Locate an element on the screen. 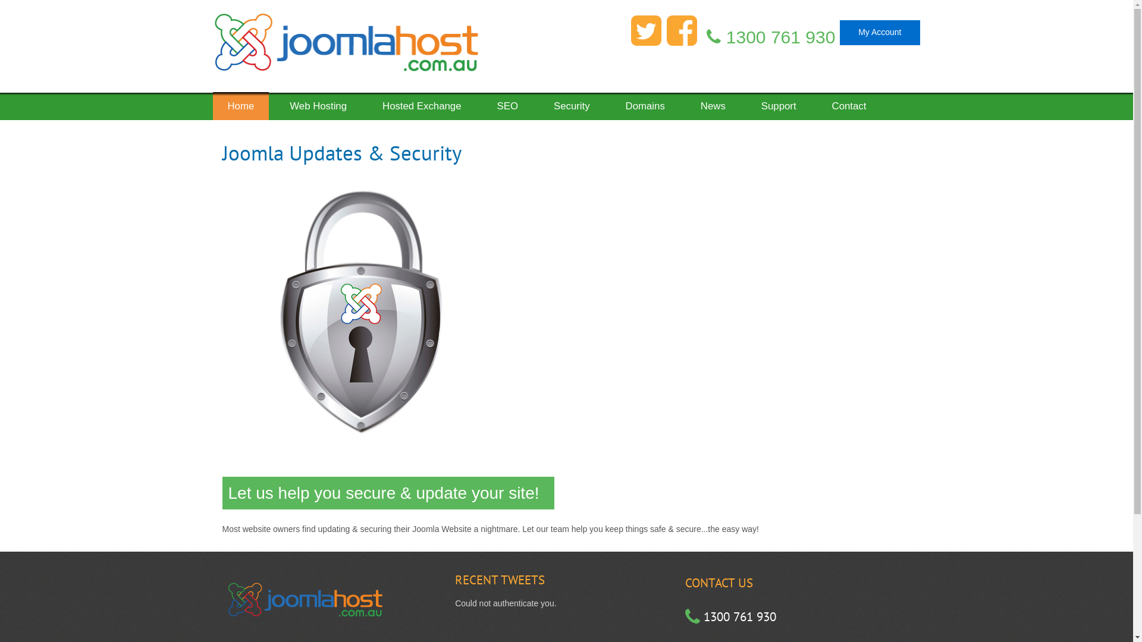 This screenshot has width=1142, height=642. Domains is located at coordinates (645, 102).